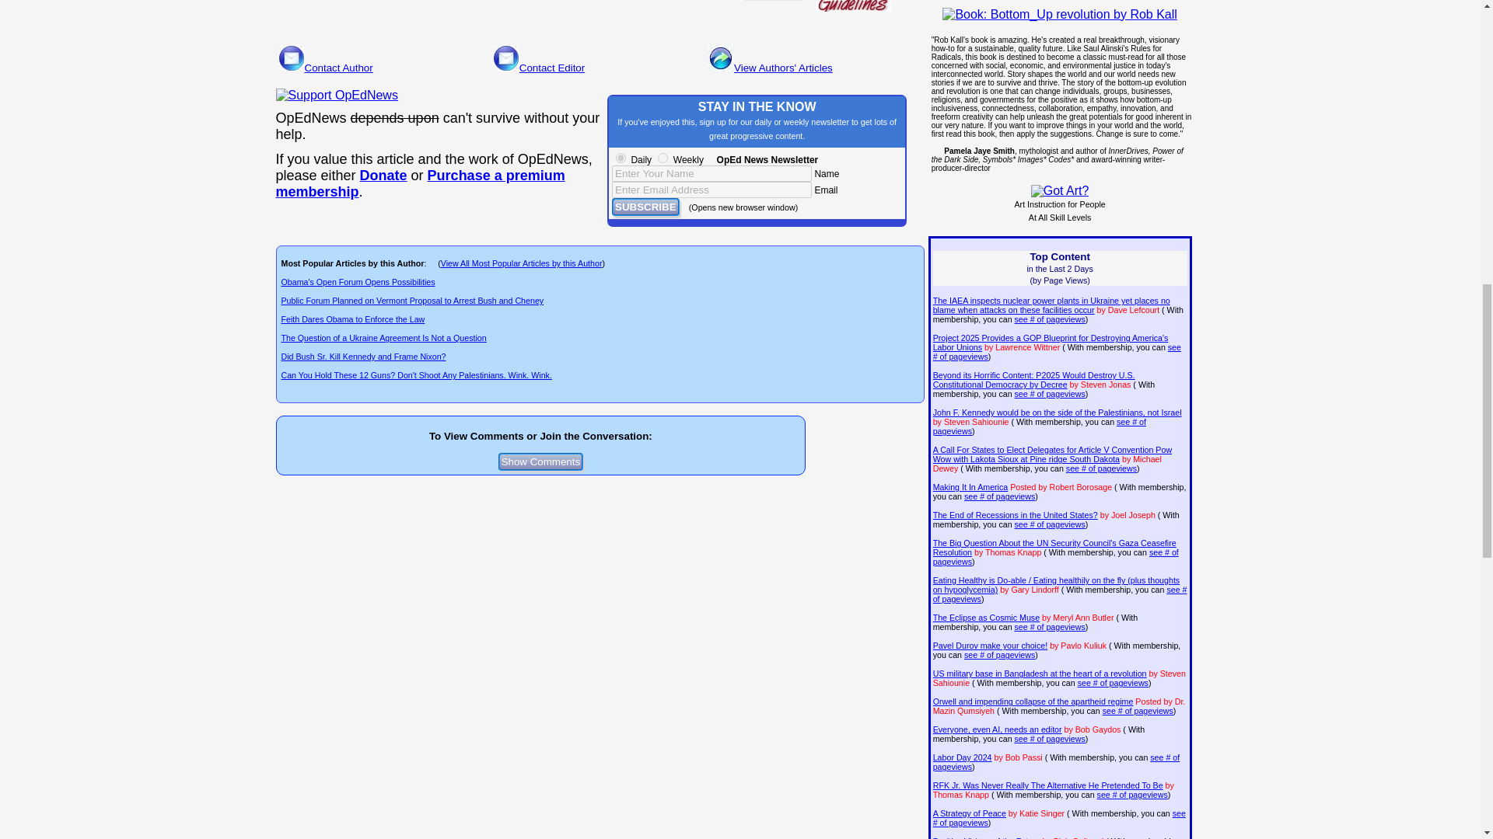 This screenshot has width=1493, height=839. I want to click on Support OpEdNews, so click(336, 95).